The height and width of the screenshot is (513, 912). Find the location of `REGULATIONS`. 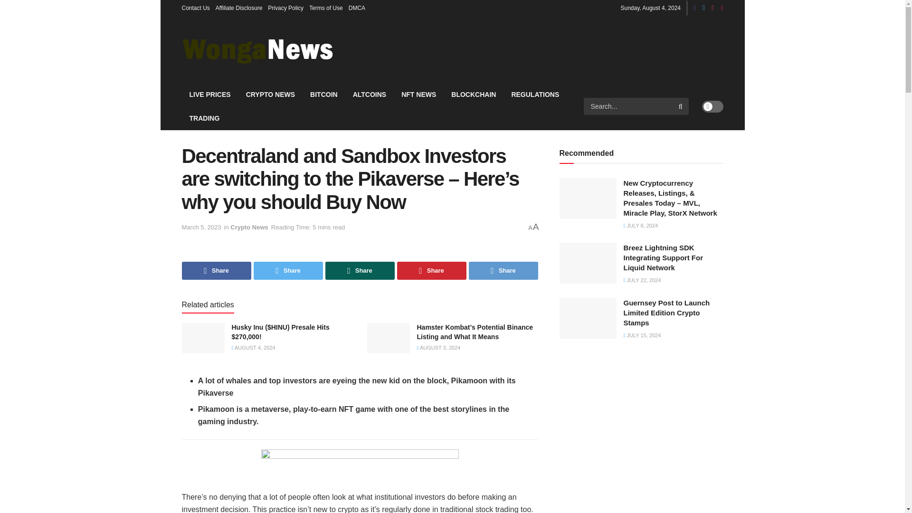

REGULATIONS is located at coordinates (535, 94).